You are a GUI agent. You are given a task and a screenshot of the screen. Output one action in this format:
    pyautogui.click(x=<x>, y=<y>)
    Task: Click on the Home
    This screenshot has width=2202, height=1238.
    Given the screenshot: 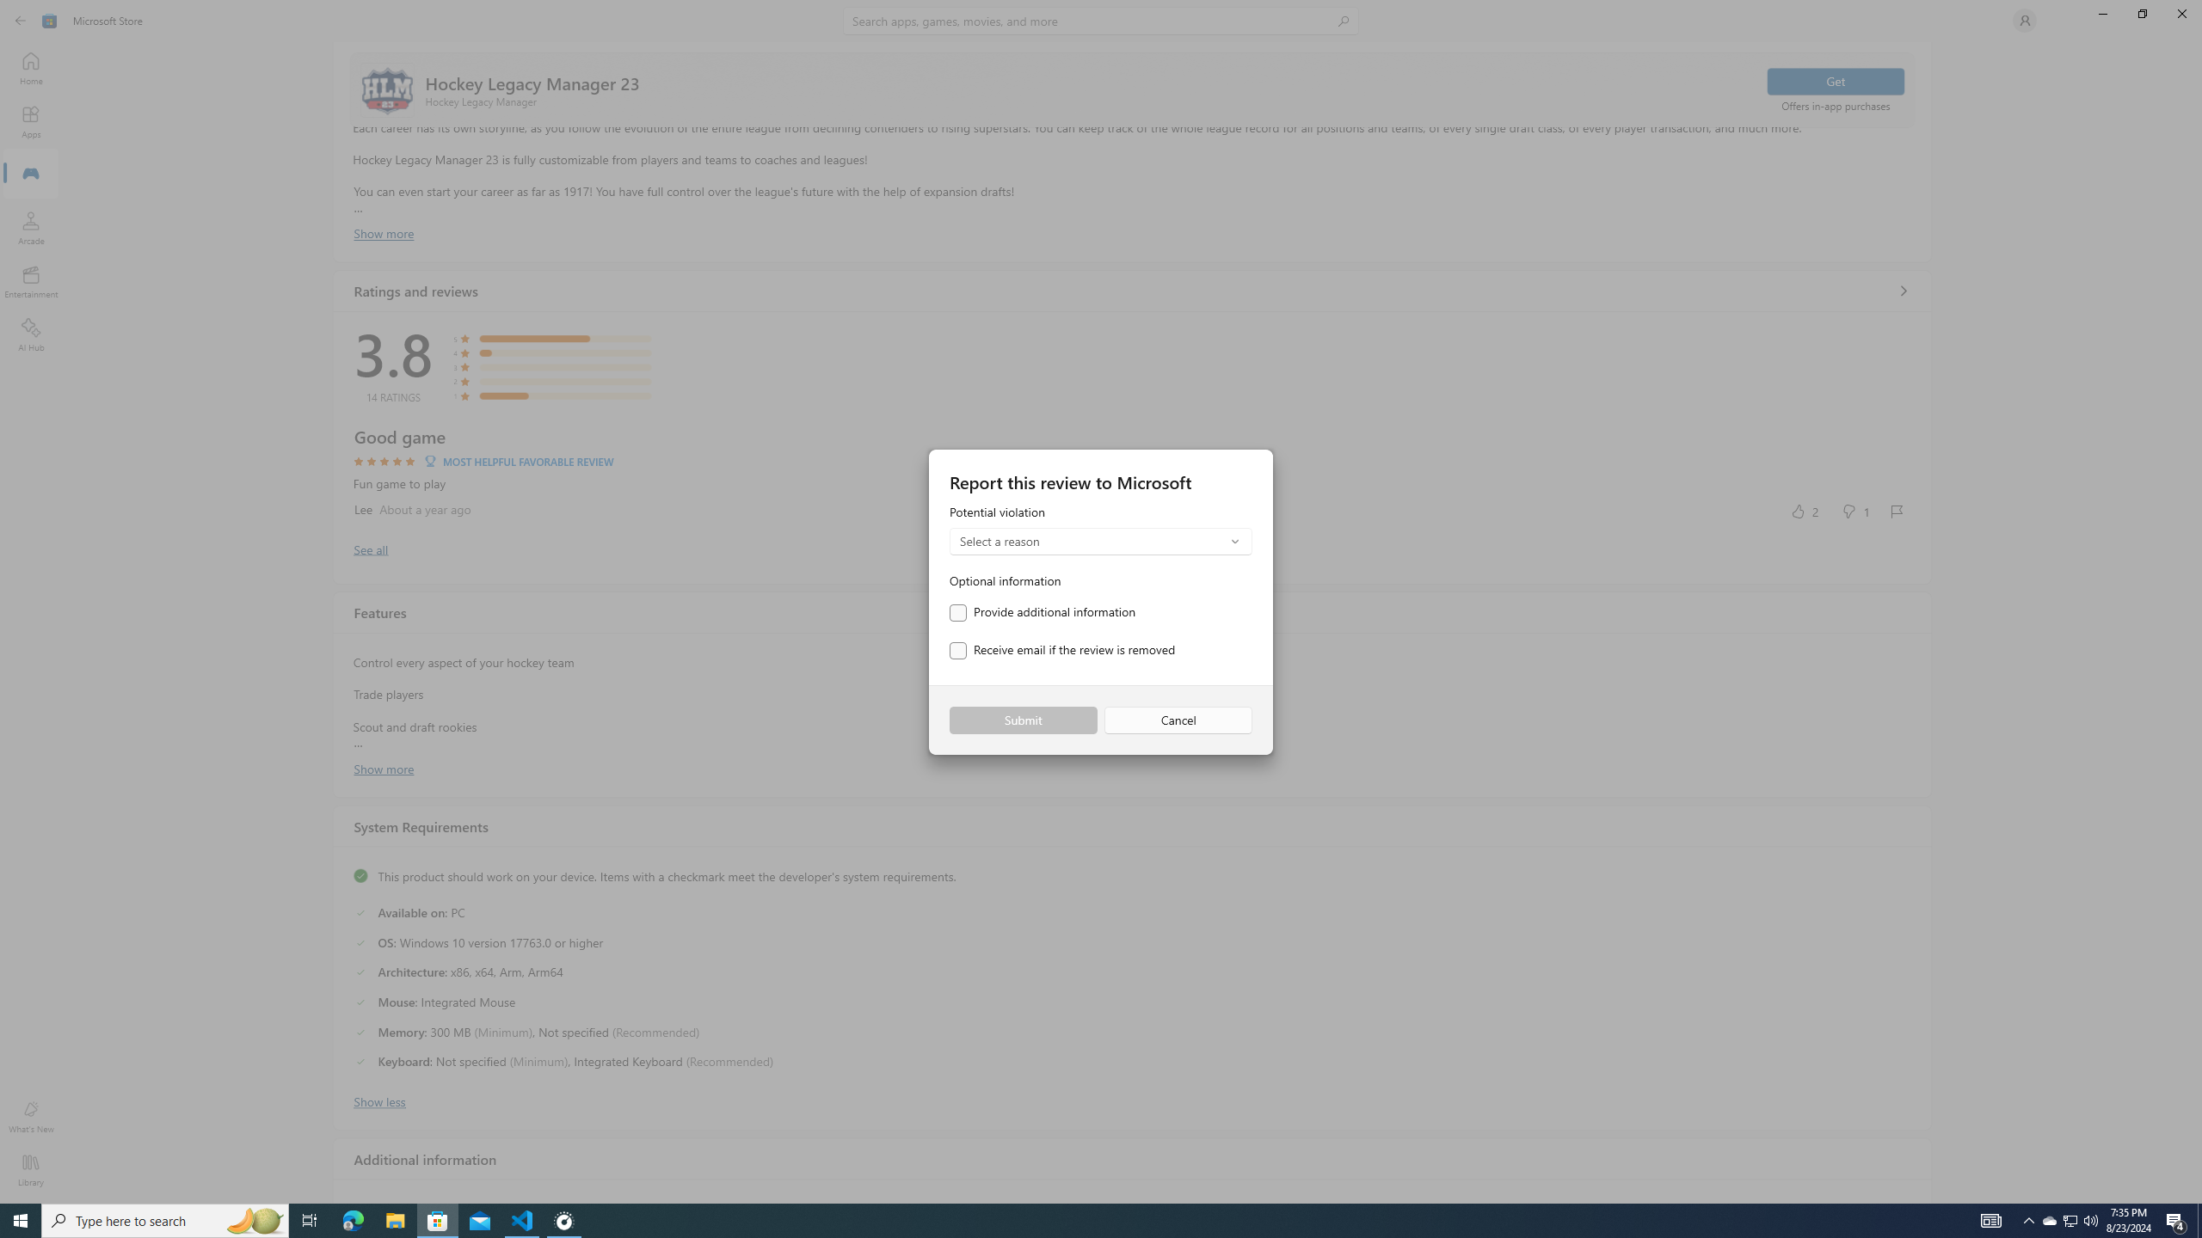 What is the action you would take?
    pyautogui.click(x=31, y=68)
    